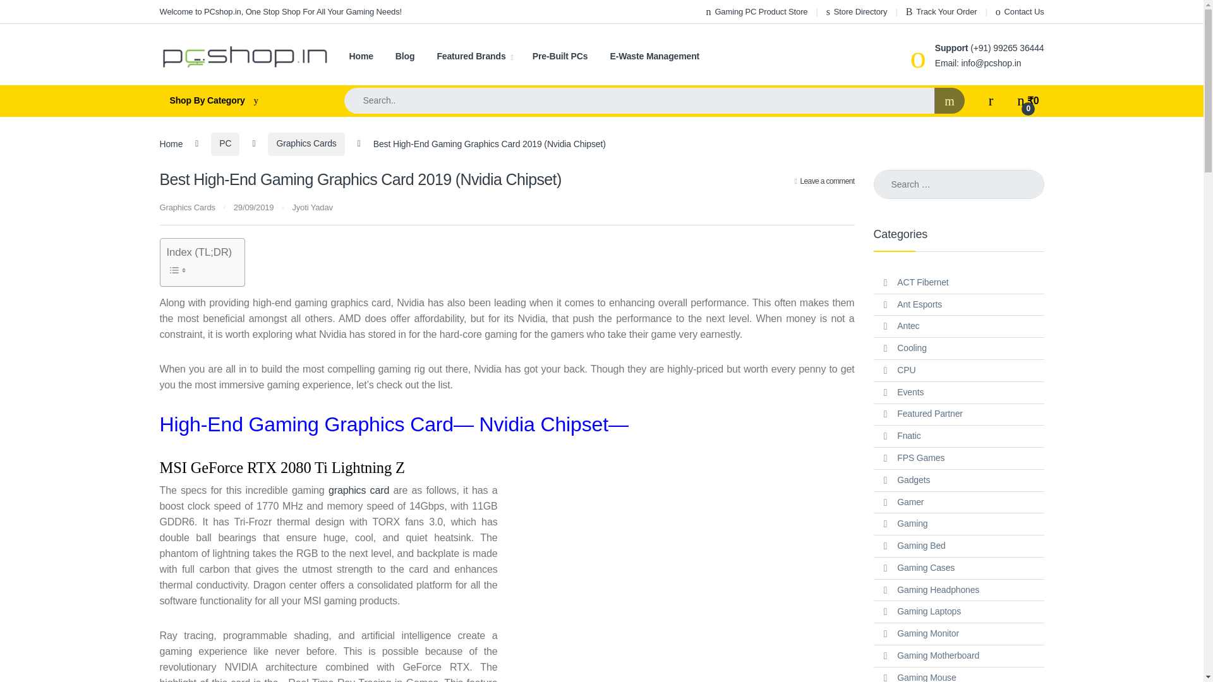  What do you see at coordinates (857, 11) in the screenshot?
I see `Store Directory` at bounding box center [857, 11].